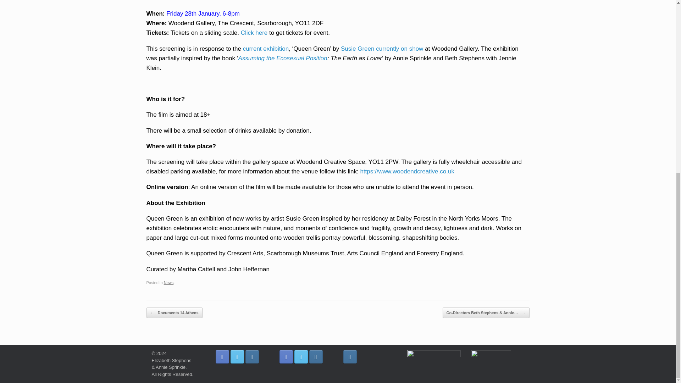 Image resolution: width=681 pixels, height=383 pixels. Describe the element at coordinates (282, 58) in the screenshot. I see `Assuming the Ecosexual Position` at that location.